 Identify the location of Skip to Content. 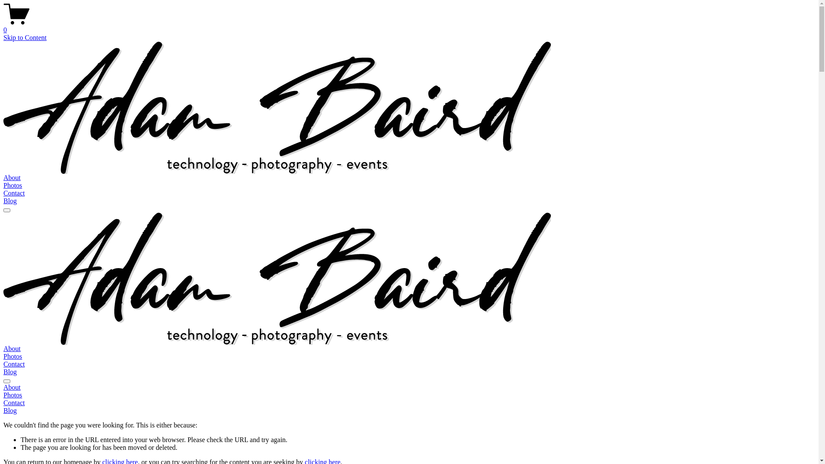
(25, 38).